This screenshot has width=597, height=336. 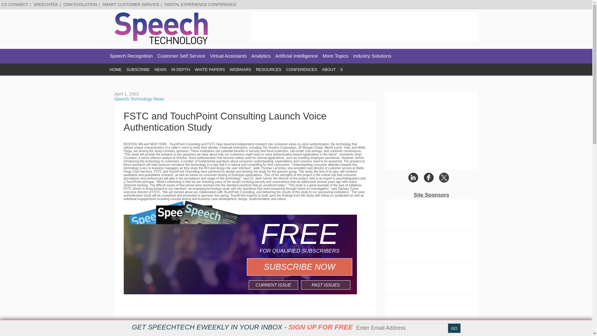 What do you see at coordinates (261, 56) in the screenshot?
I see `Analytics` at bounding box center [261, 56].